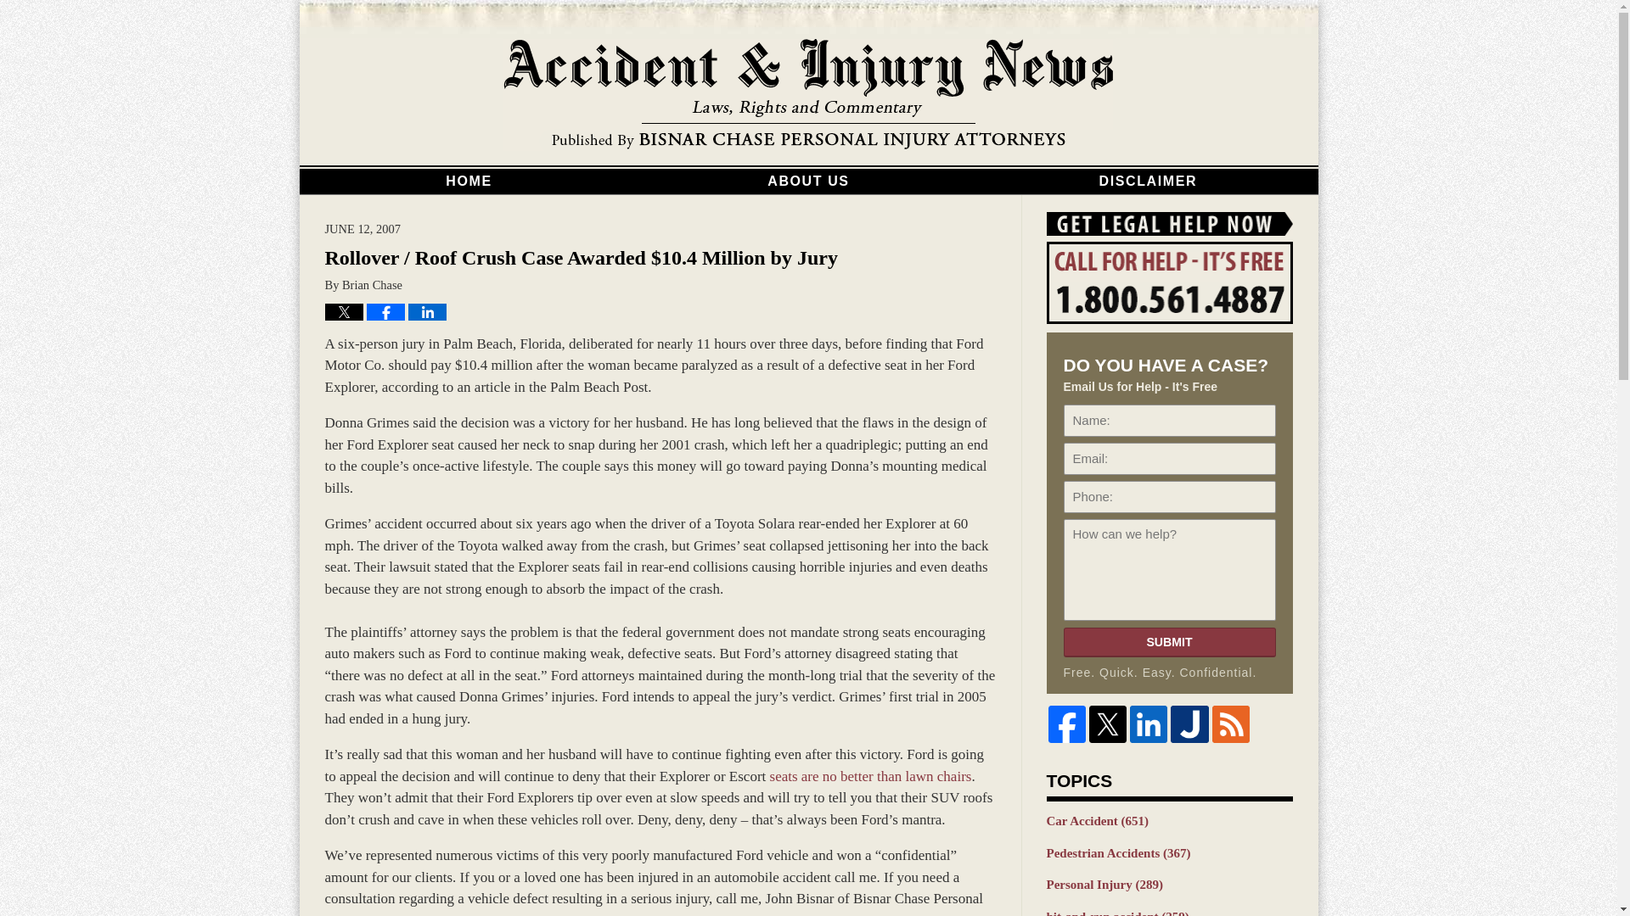 This screenshot has height=916, width=1630. What do you see at coordinates (1168, 497) in the screenshot?
I see `Please enter a valid phone number.` at bounding box center [1168, 497].